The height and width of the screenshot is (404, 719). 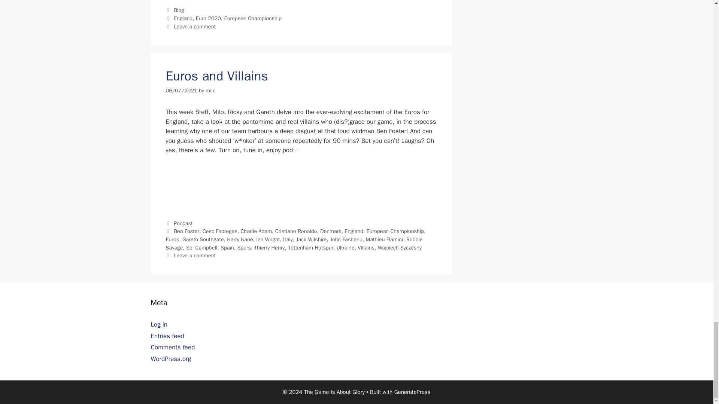 What do you see at coordinates (331, 231) in the screenshot?
I see `Denmark` at bounding box center [331, 231].